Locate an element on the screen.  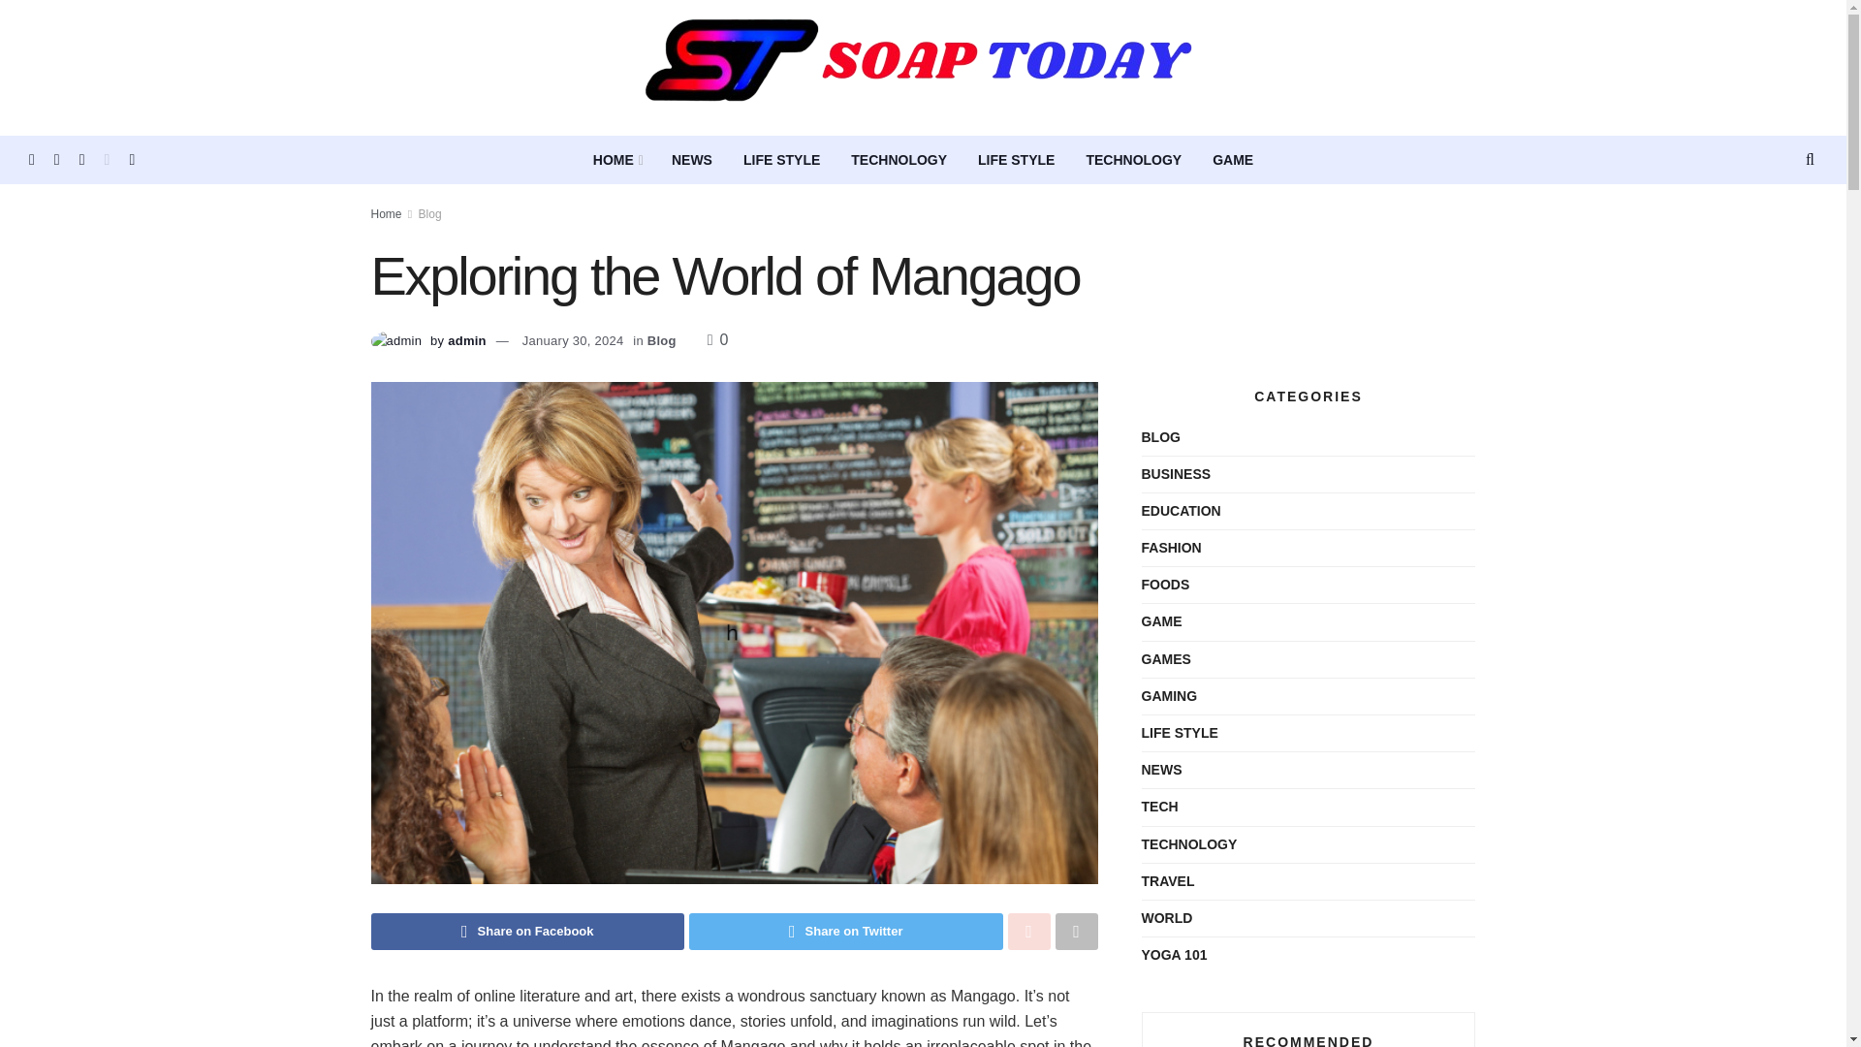
LIFE STYLE is located at coordinates (1016, 160).